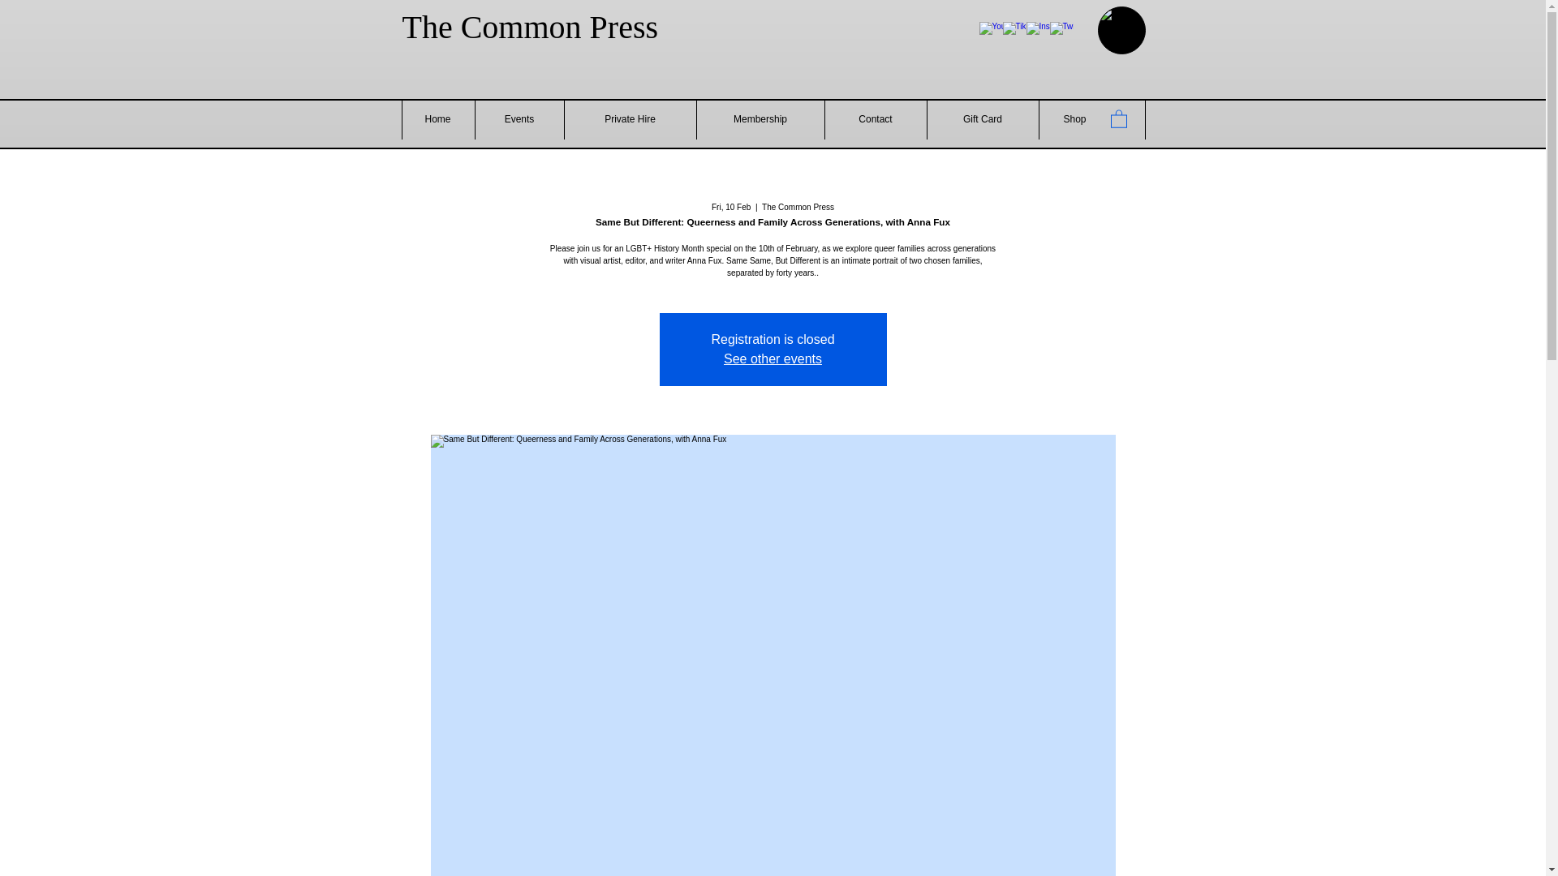 The height and width of the screenshot is (876, 1558). I want to click on Home, so click(437, 118).